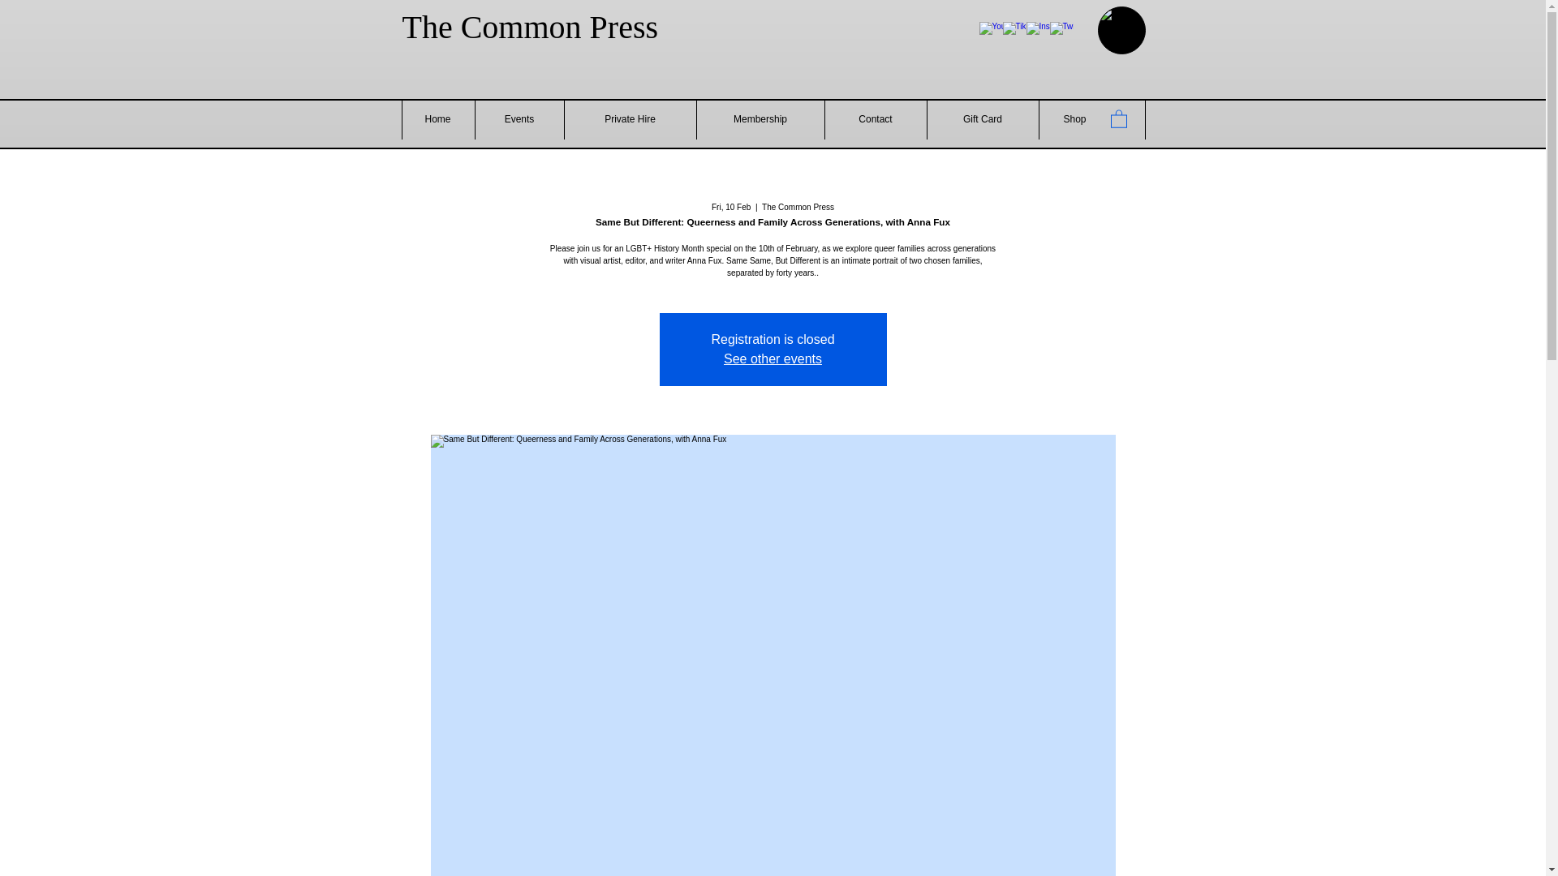 The height and width of the screenshot is (876, 1558). I want to click on Home, so click(437, 118).